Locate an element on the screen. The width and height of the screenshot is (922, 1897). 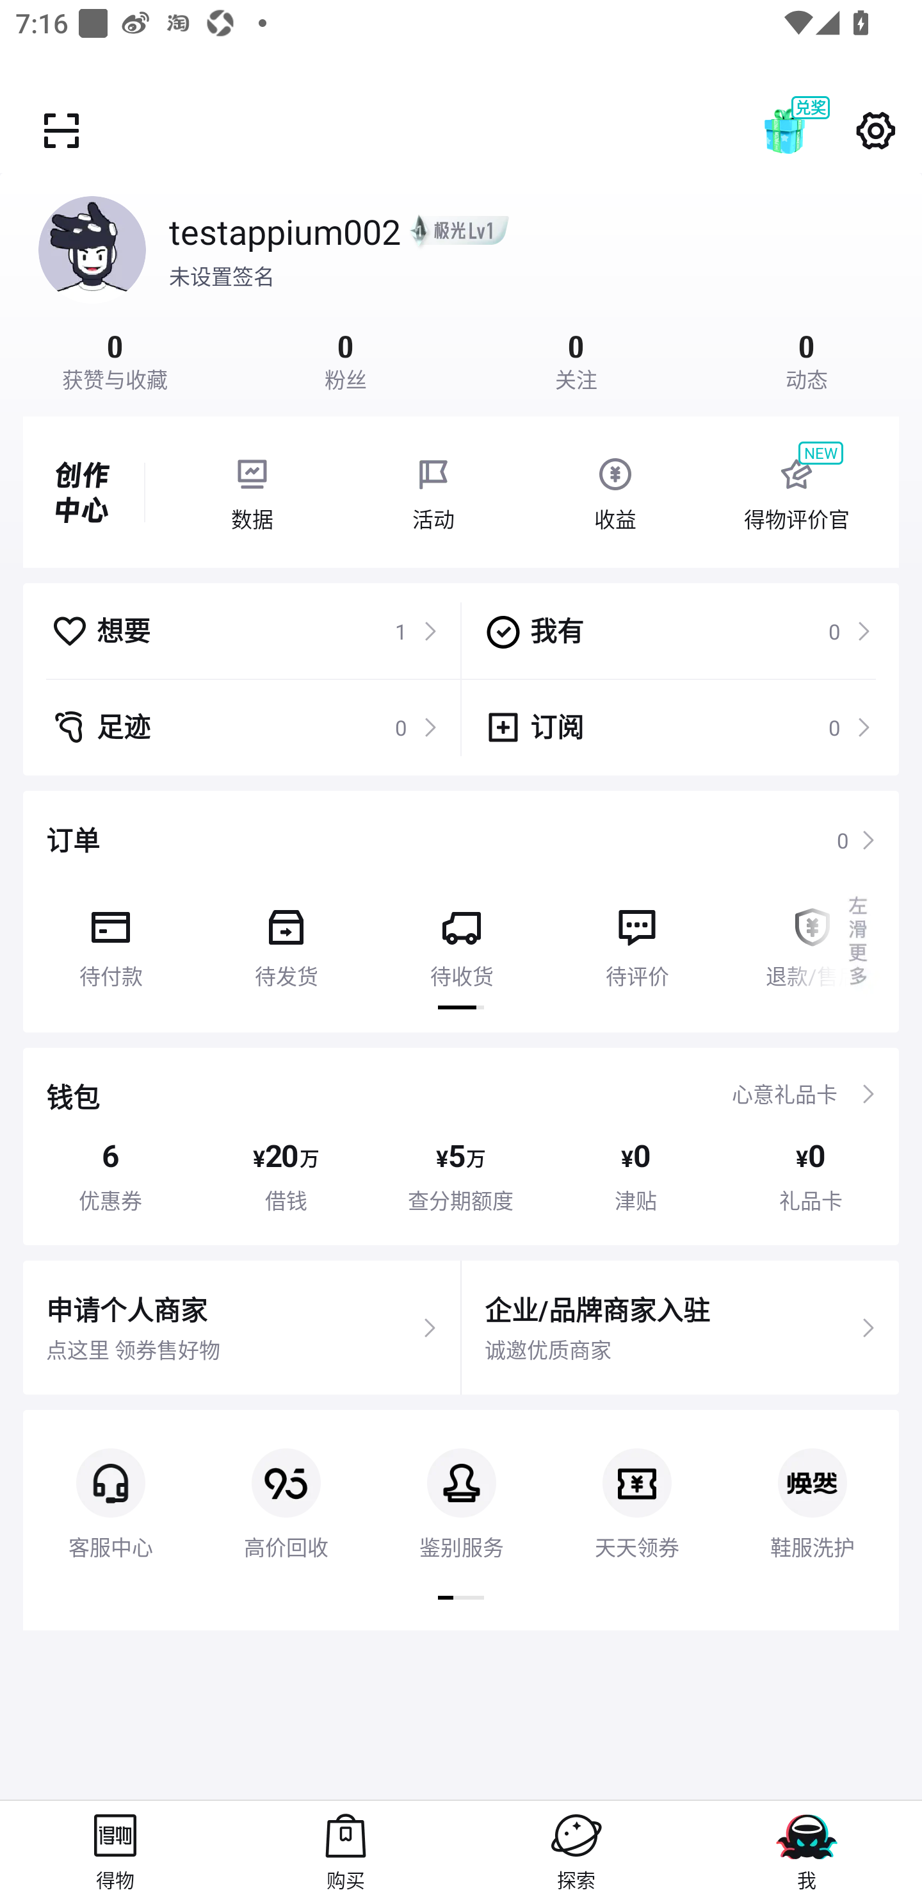
NEW 得物评价官 is located at coordinates (796, 492).